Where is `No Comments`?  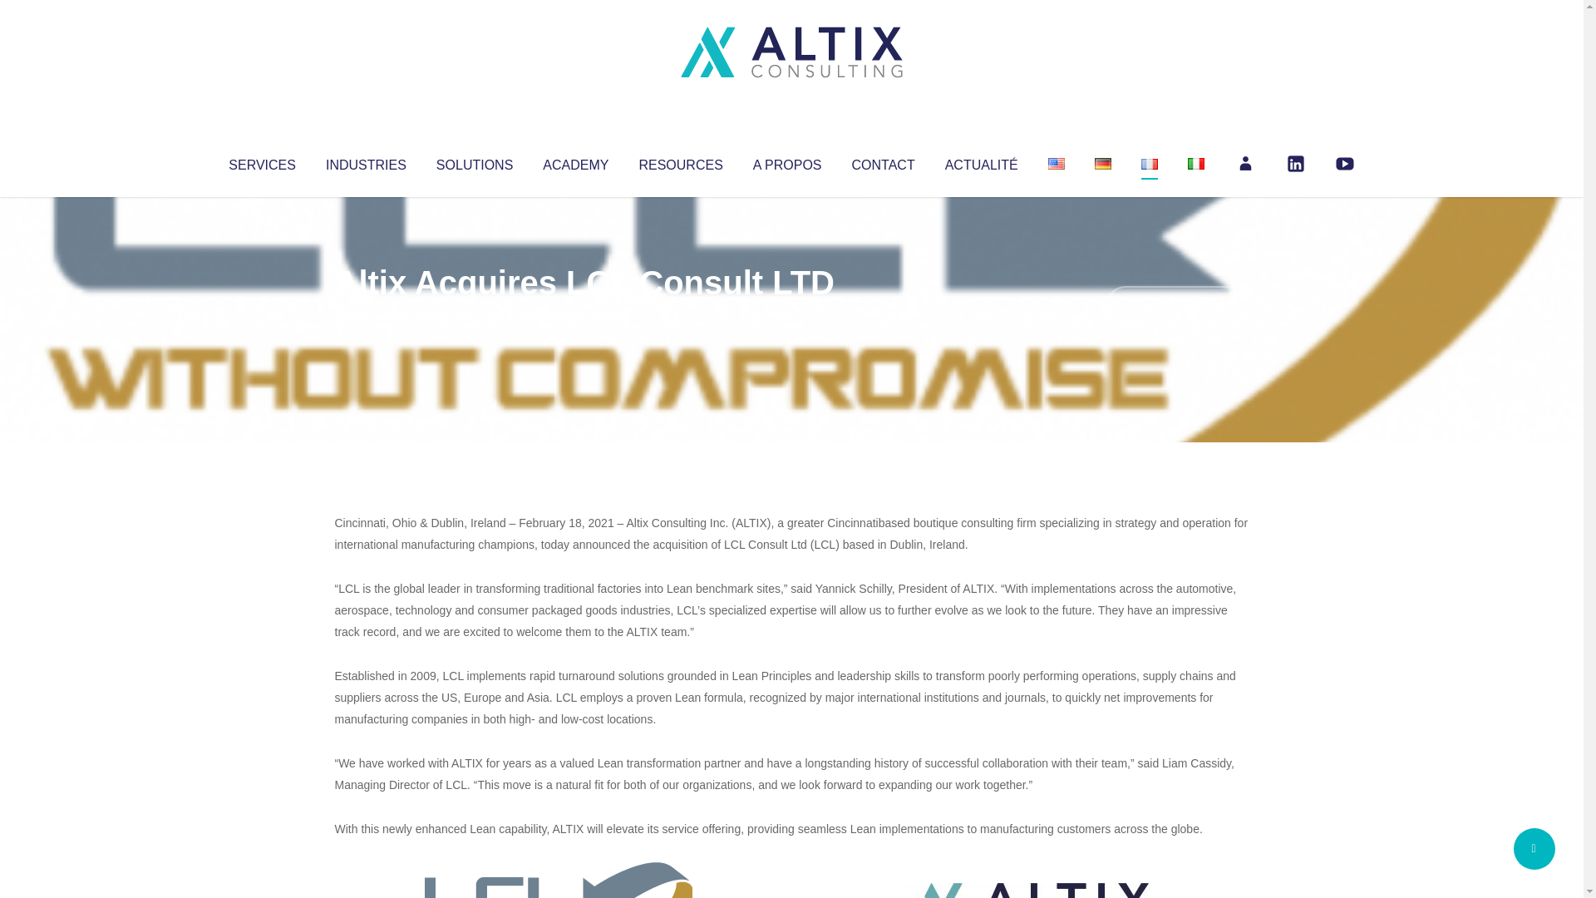 No Comments is located at coordinates (1177, 304).